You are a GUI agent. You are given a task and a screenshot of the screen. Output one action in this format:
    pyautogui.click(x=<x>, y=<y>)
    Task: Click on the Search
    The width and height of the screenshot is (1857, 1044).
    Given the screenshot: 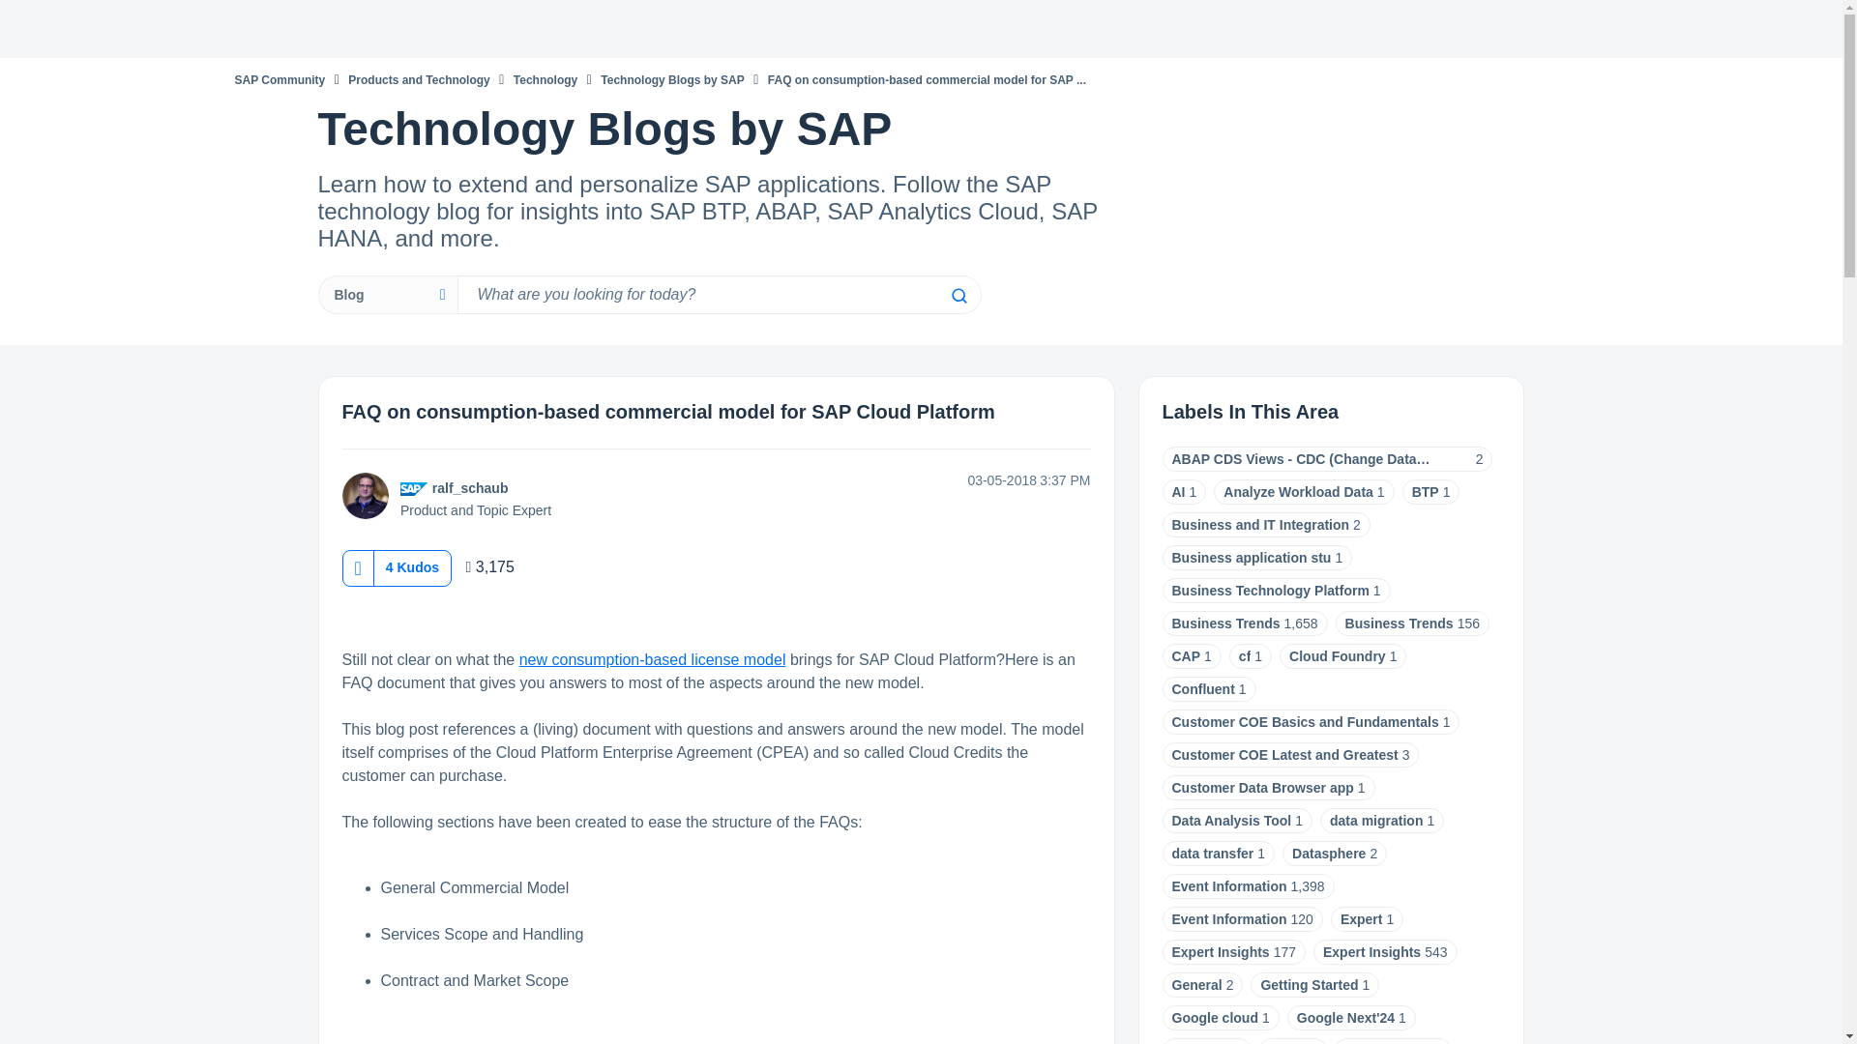 What is the action you would take?
    pyautogui.click(x=958, y=296)
    